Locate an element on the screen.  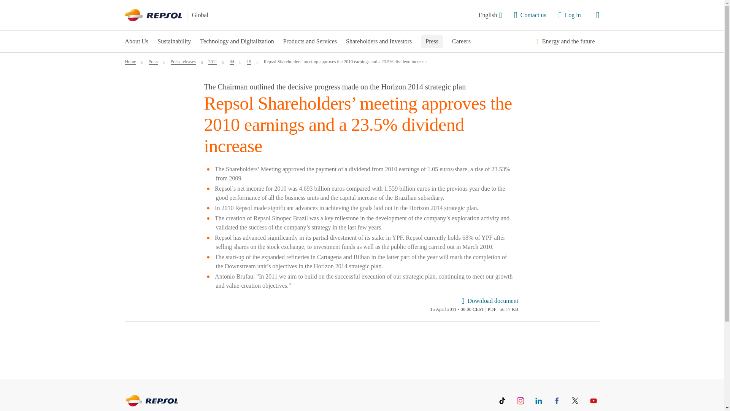
Repsol logo is located at coordinates (153, 15).